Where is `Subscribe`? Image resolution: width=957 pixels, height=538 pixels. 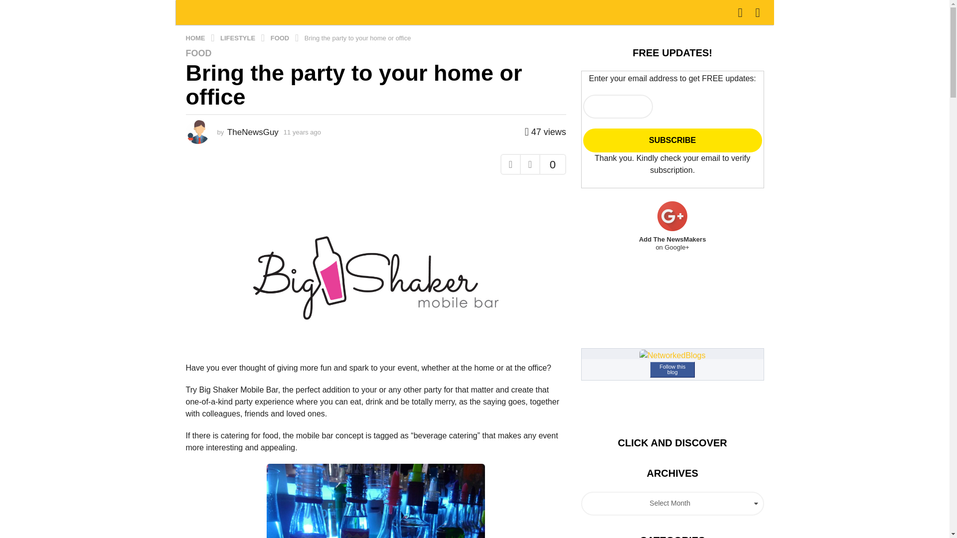
Subscribe is located at coordinates (672, 140).